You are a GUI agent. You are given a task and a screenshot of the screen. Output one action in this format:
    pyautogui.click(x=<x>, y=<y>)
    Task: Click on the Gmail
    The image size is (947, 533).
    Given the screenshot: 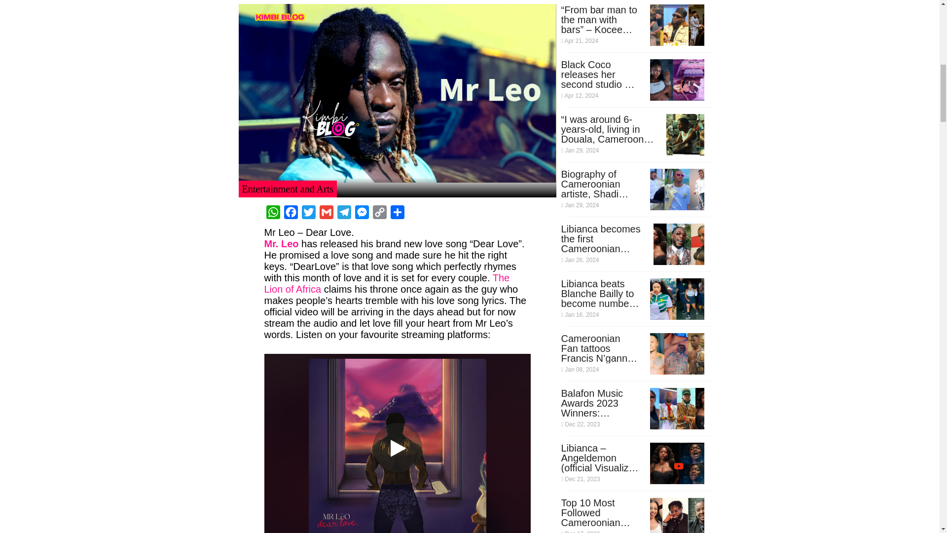 What is the action you would take?
    pyautogui.click(x=326, y=212)
    